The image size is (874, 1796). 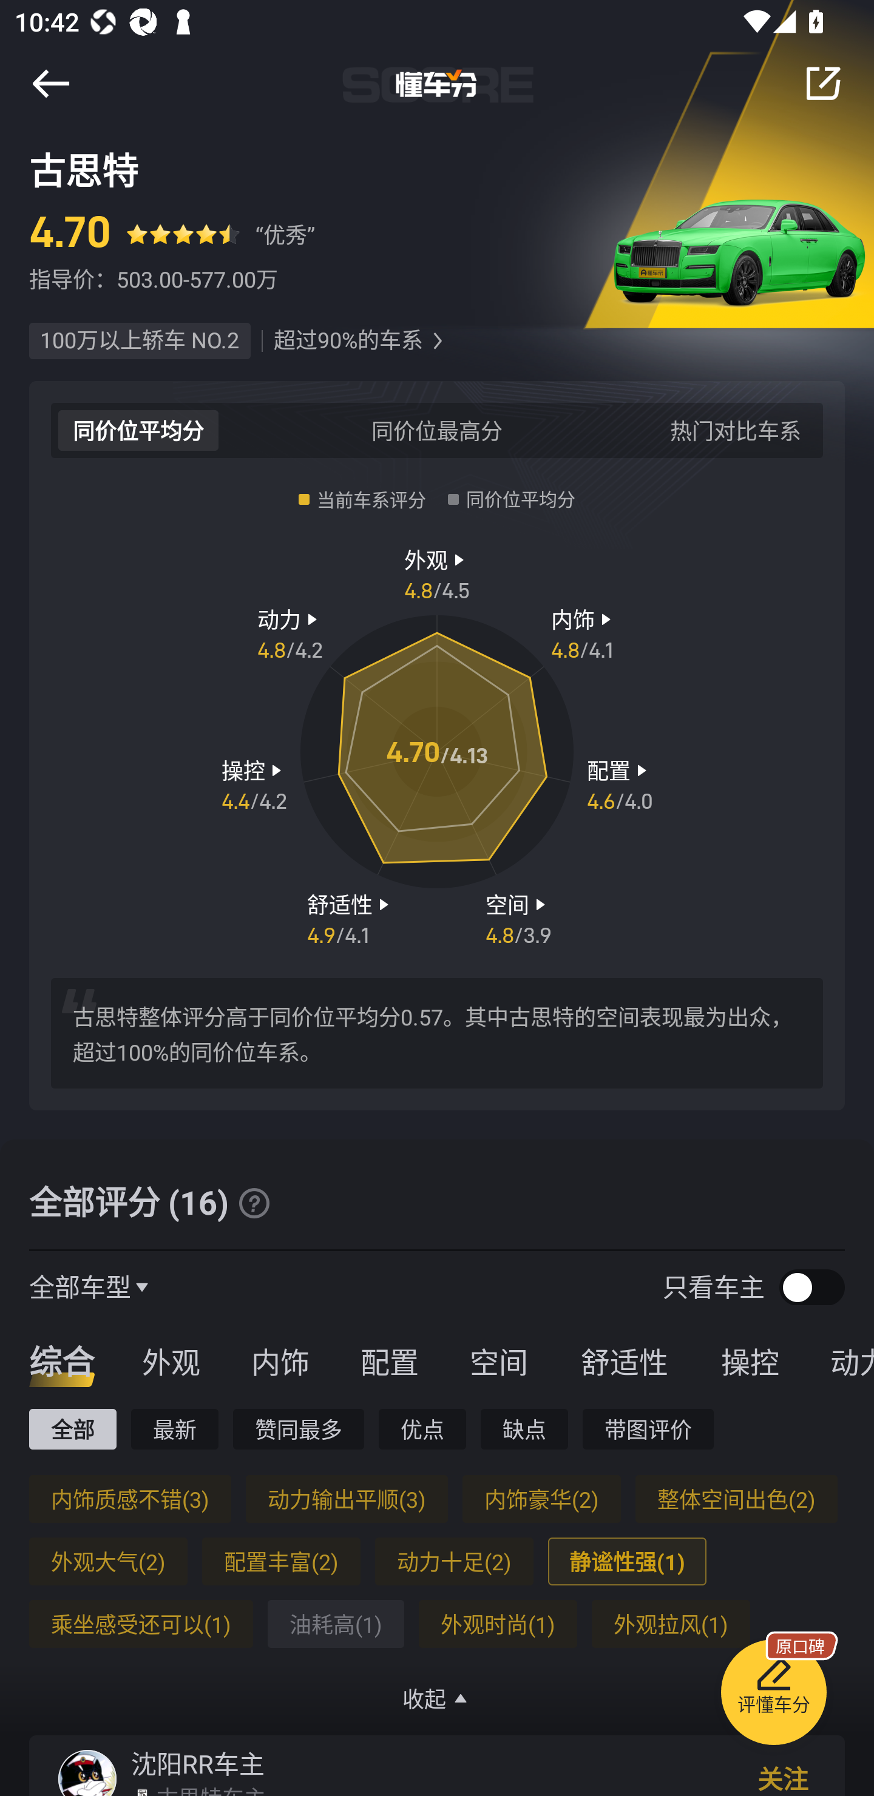 What do you see at coordinates (648, 1428) in the screenshot?
I see `带图评价` at bounding box center [648, 1428].